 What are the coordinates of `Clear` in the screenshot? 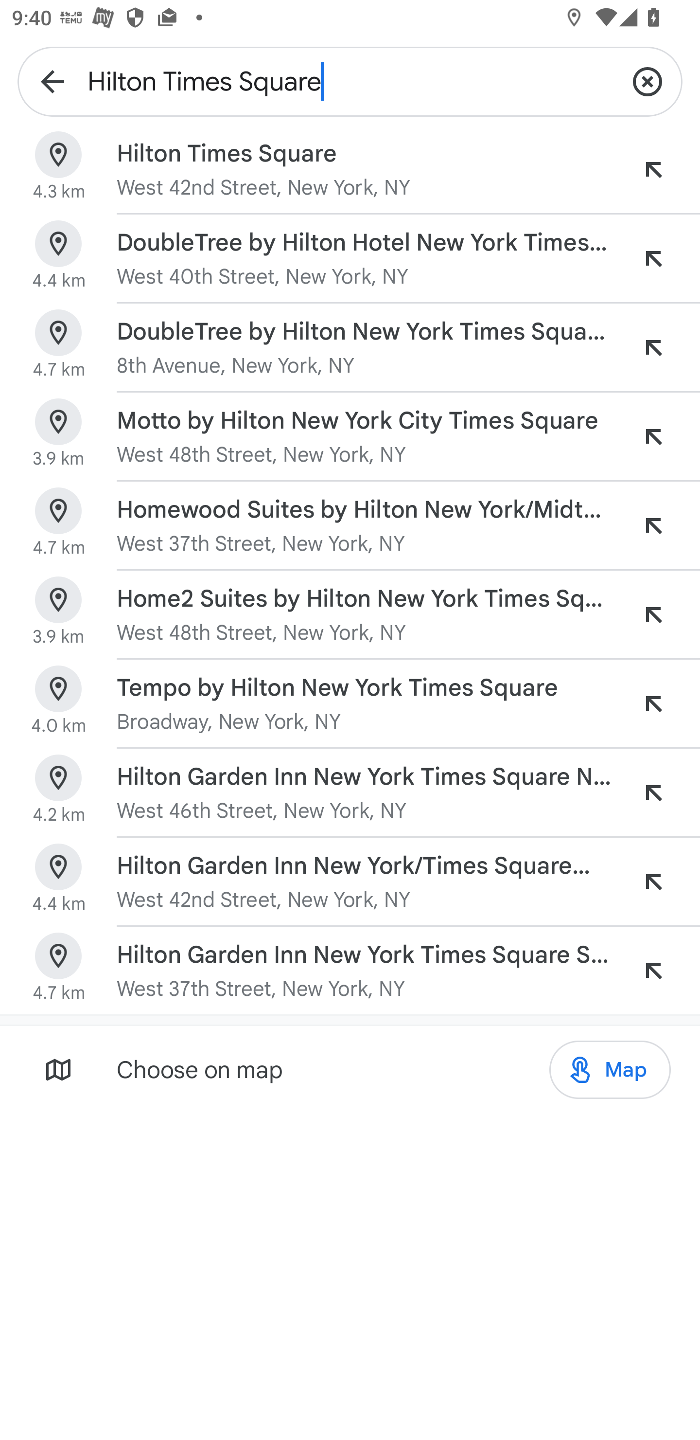 It's located at (647, 81).